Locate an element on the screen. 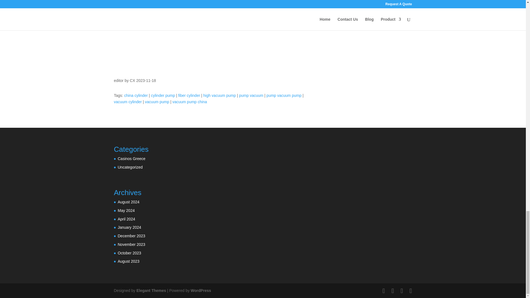 This screenshot has height=298, width=530. fiber cylinder is located at coordinates (189, 95).